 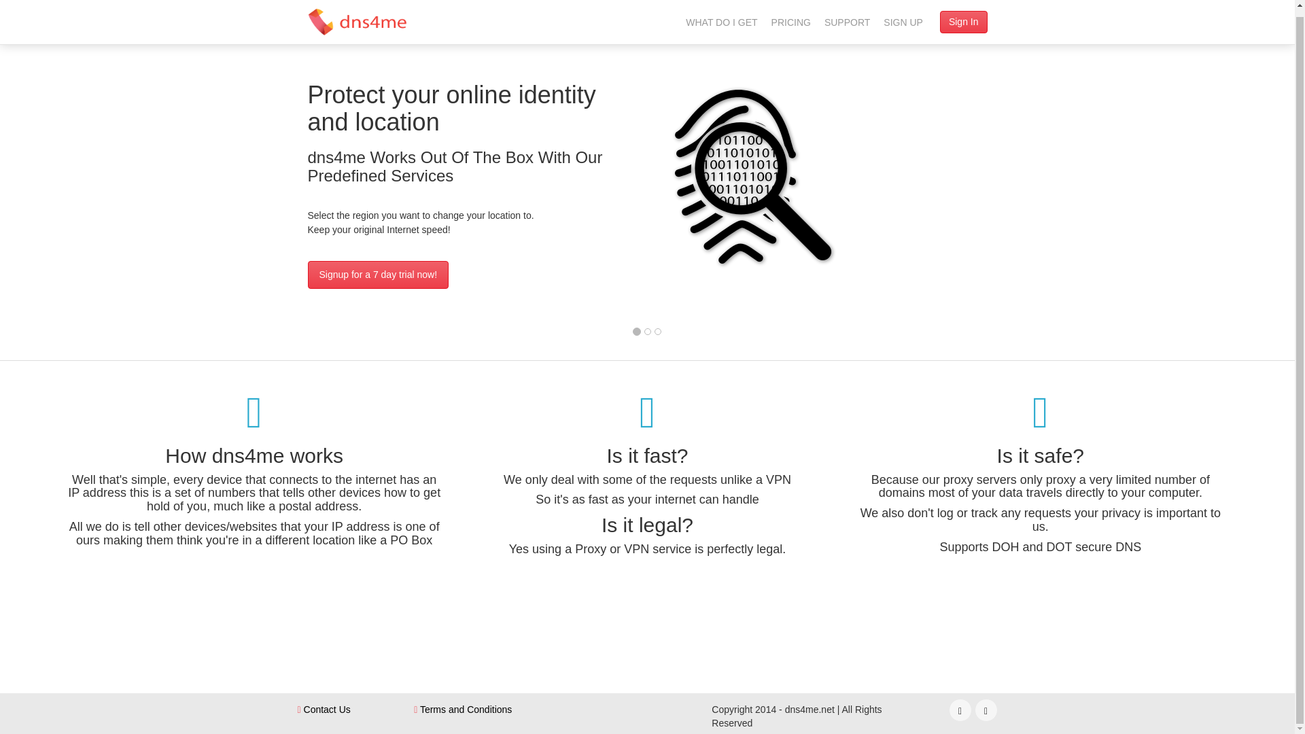 What do you see at coordinates (903, 19) in the screenshot?
I see `SIGN UP` at bounding box center [903, 19].